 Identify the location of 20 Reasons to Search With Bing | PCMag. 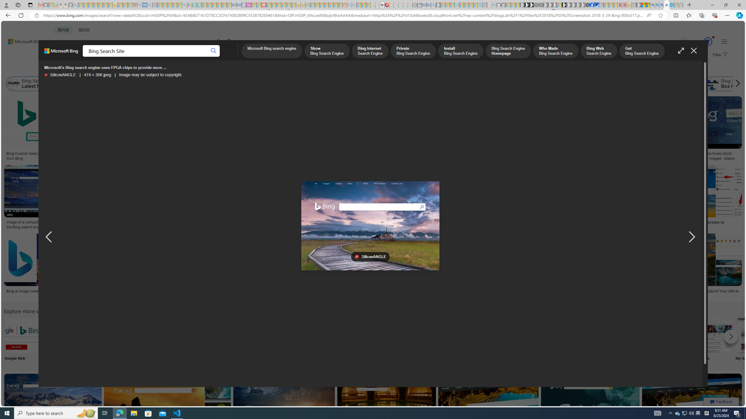
(318, 154).